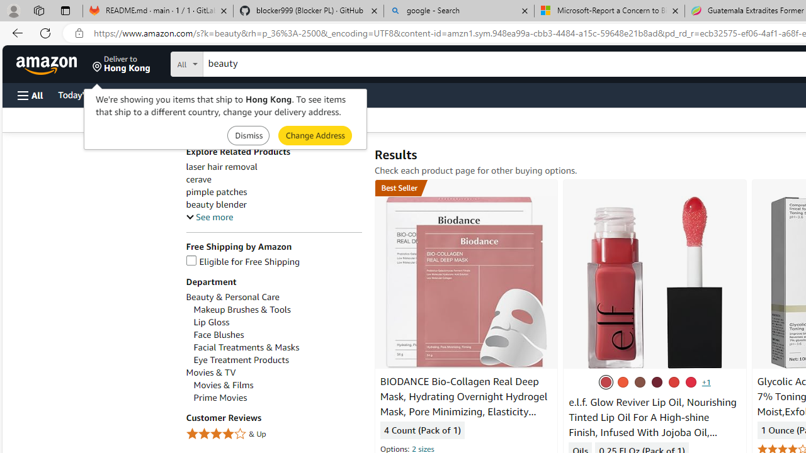 This screenshot has width=806, height=453. Describe the element at coordinates (84, 94) in the screenshot. I see `Today's Deals` at that location.